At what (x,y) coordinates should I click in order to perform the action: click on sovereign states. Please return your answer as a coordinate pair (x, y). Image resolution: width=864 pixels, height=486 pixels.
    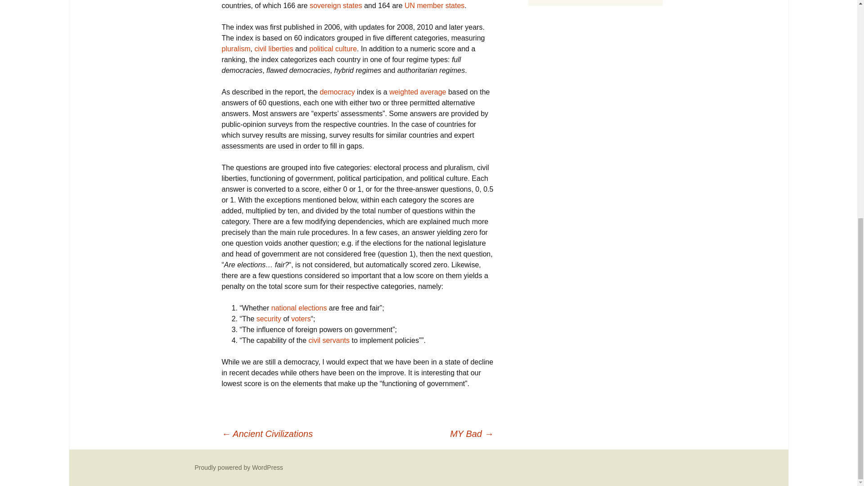
    Looking at the image, I should click on (336, 5).